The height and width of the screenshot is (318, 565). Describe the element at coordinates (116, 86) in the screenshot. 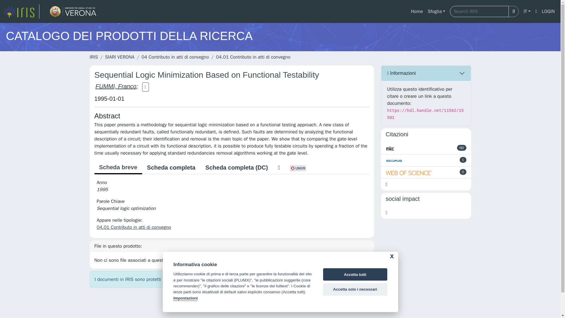

I see `FUMMI, Franco` at that location.